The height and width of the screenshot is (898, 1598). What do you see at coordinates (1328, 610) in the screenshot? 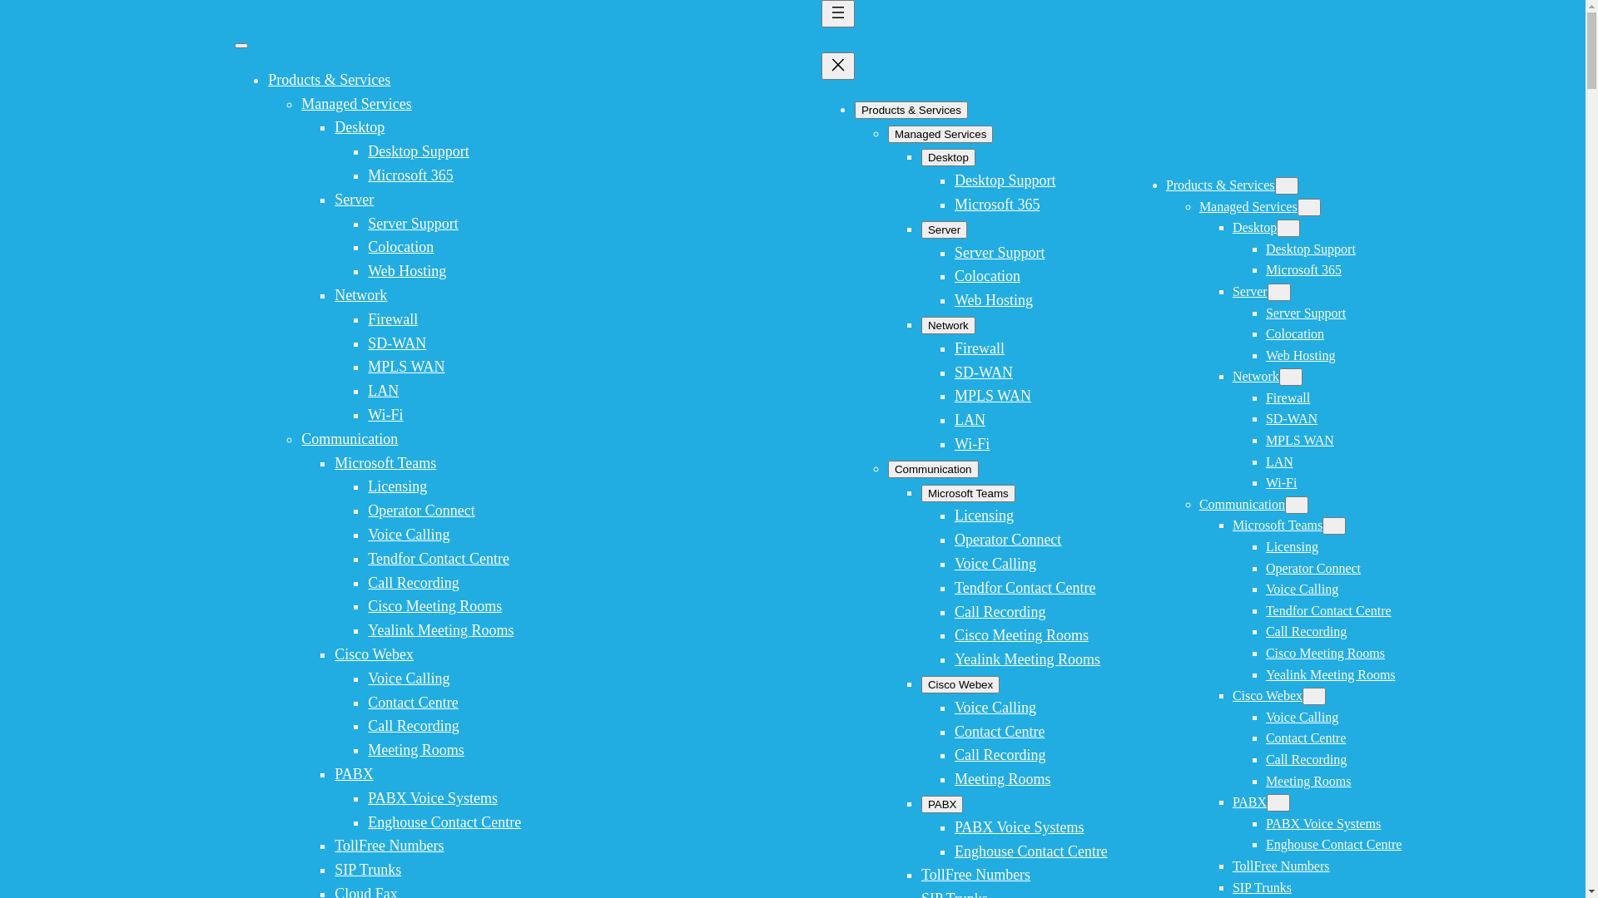
I see `Tendfor Contact Centre` at bounding box center [1328, 610].